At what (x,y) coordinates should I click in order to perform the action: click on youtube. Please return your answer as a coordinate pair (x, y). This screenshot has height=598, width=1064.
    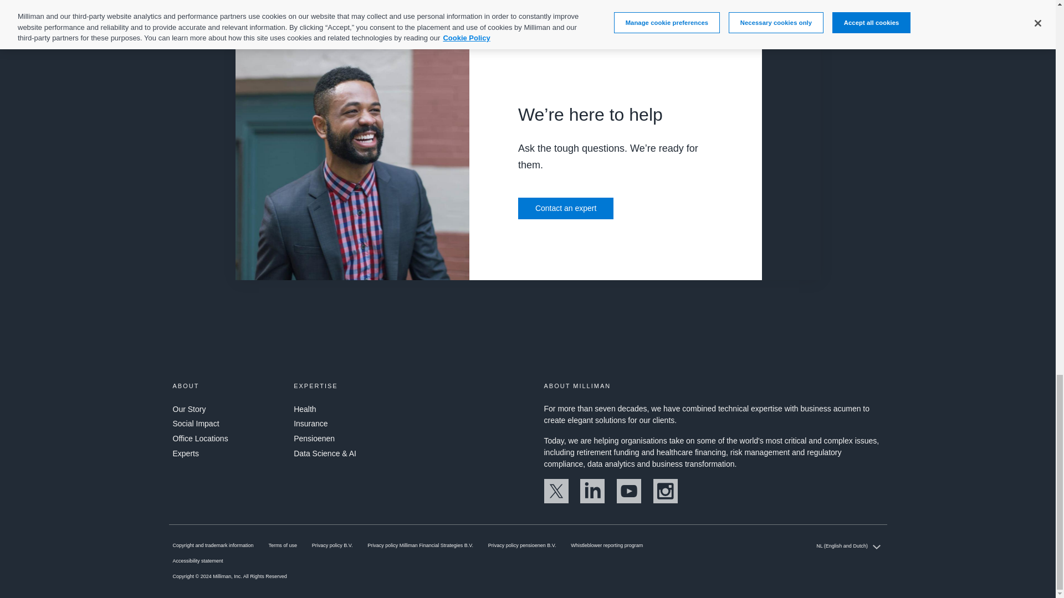
    Looking at the image, I should click on (629, 501).